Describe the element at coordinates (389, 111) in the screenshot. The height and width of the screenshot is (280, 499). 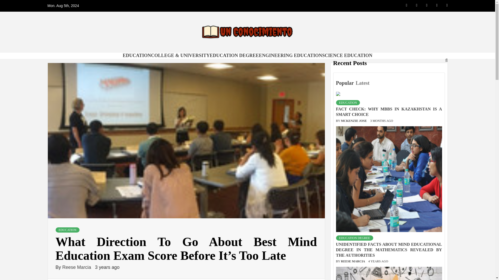
I see `FACT CHECK: WHY MBBS IN KAZAKHSTAN IS A SMART CHOICE` at that location.